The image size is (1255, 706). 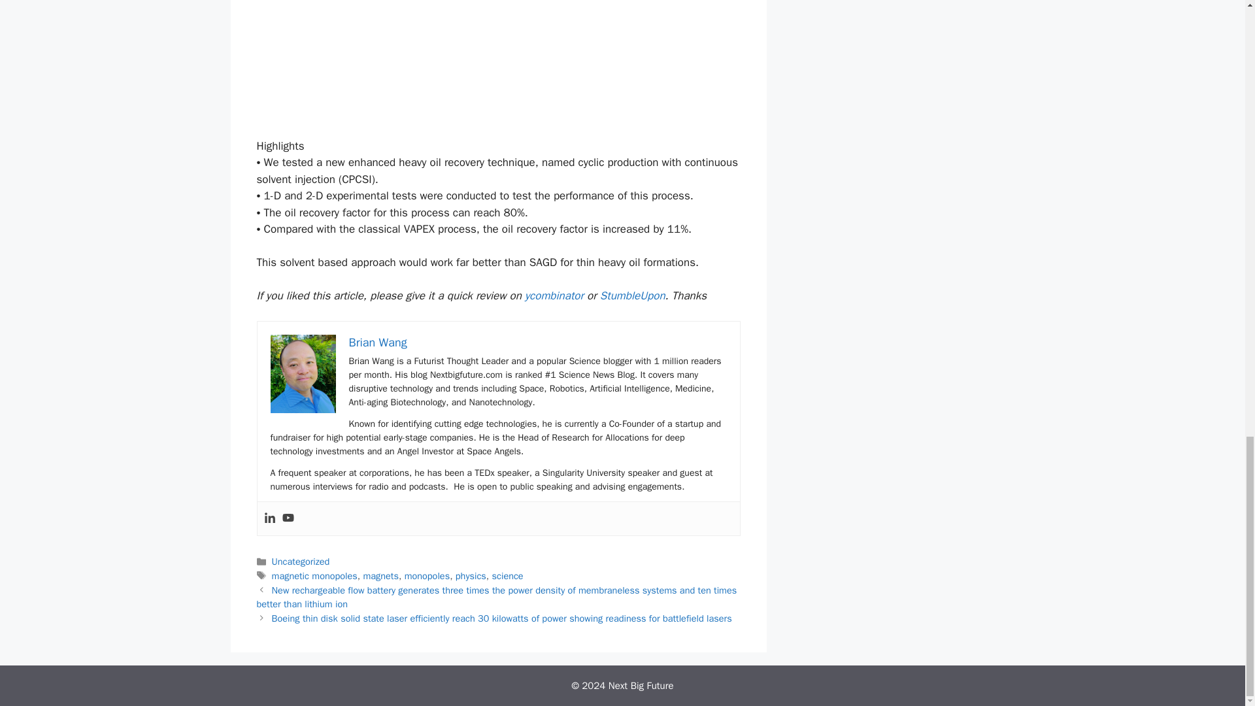 I want to click on science, so click(x=507, y=575).